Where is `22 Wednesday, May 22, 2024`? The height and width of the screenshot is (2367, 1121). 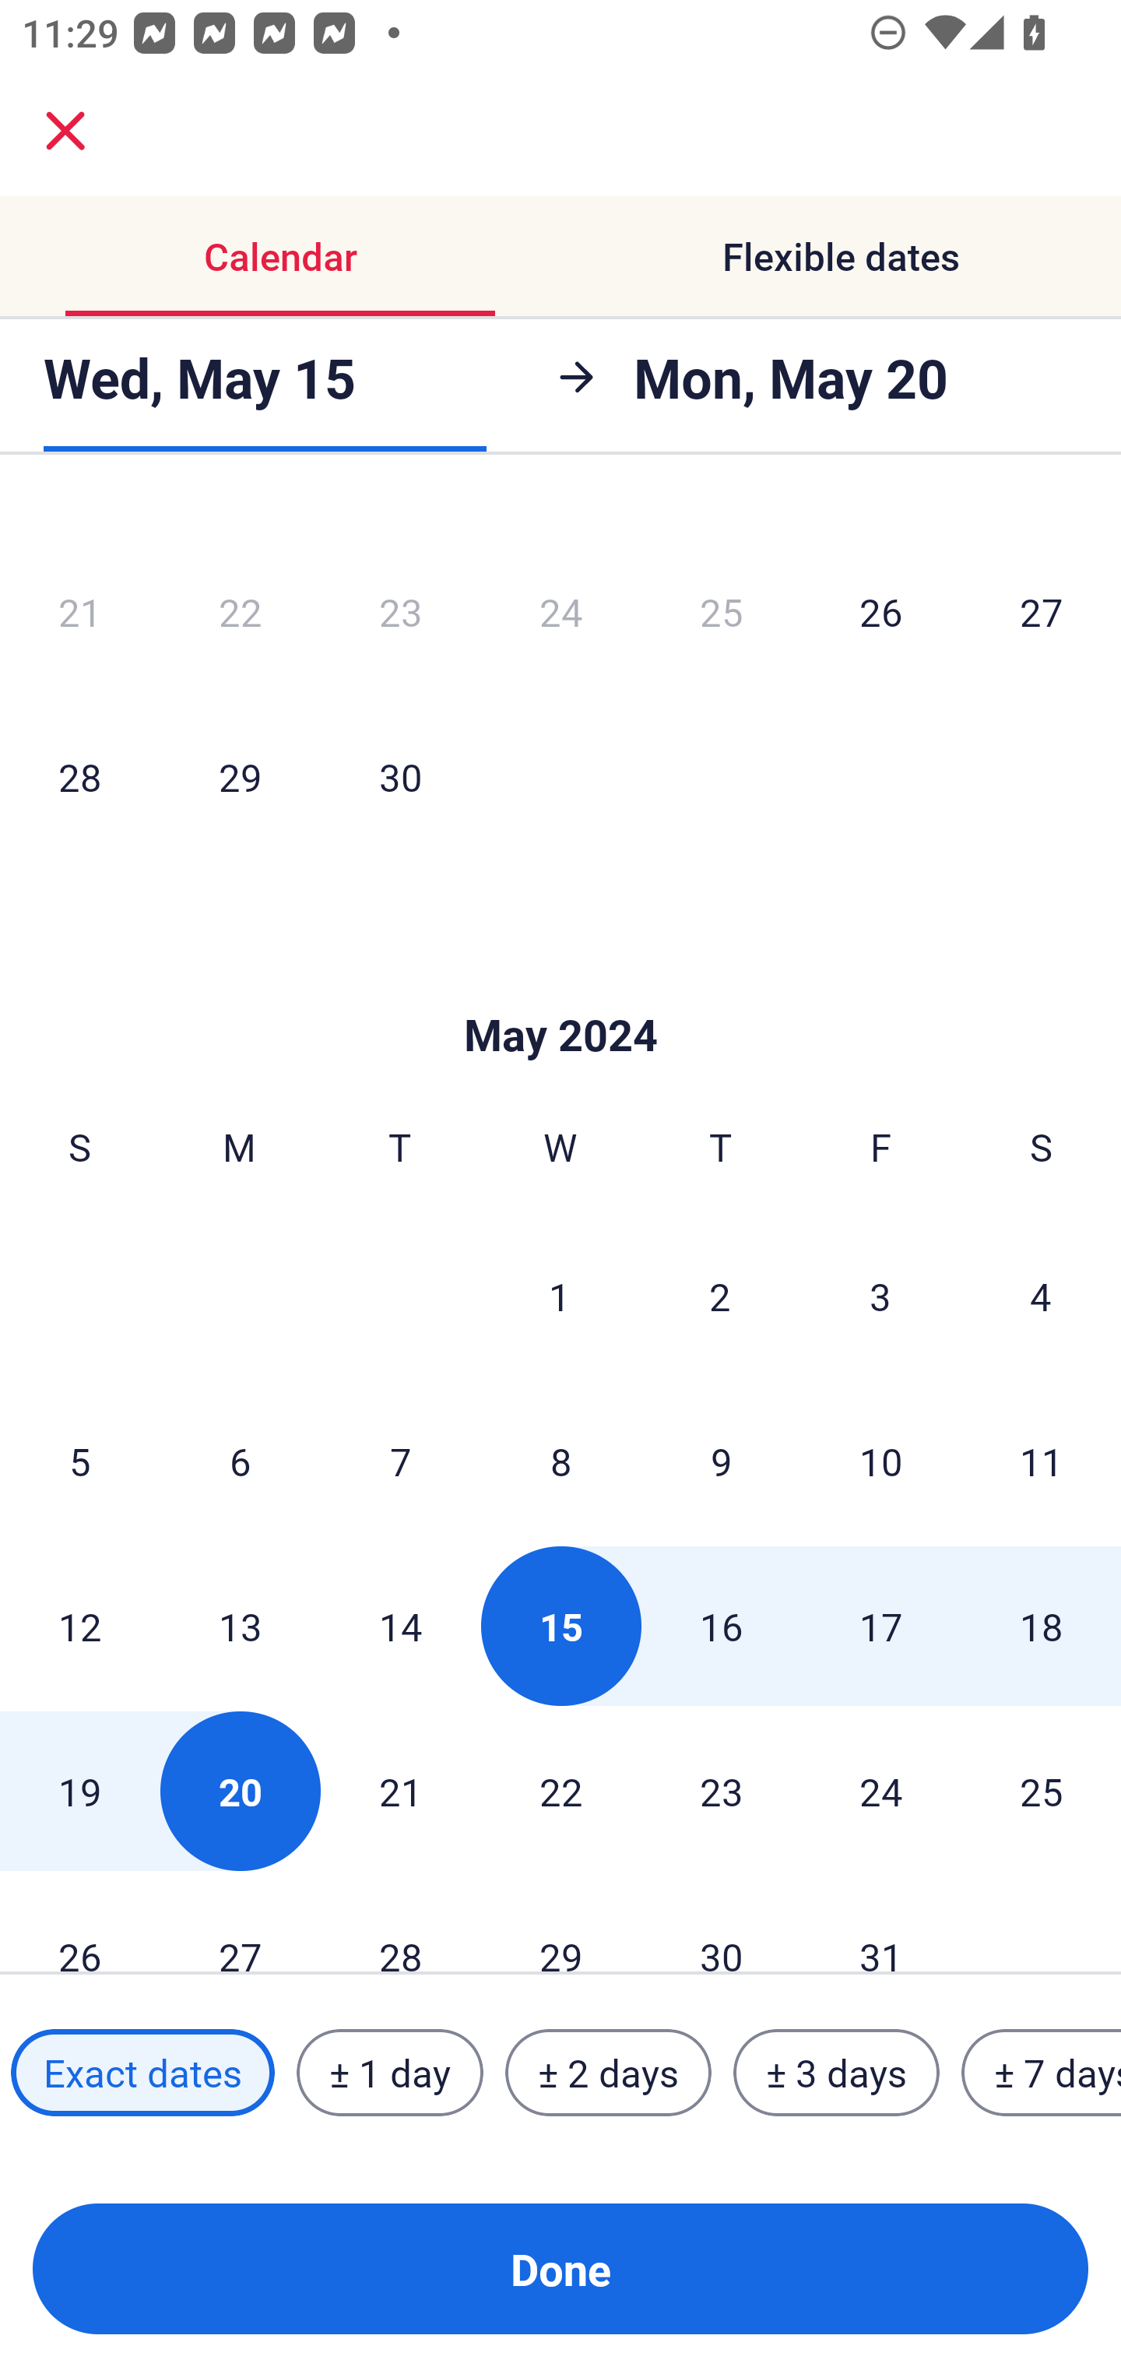
22 Wednesday, May 22, 2024 is located at coordinates (560, 1790).